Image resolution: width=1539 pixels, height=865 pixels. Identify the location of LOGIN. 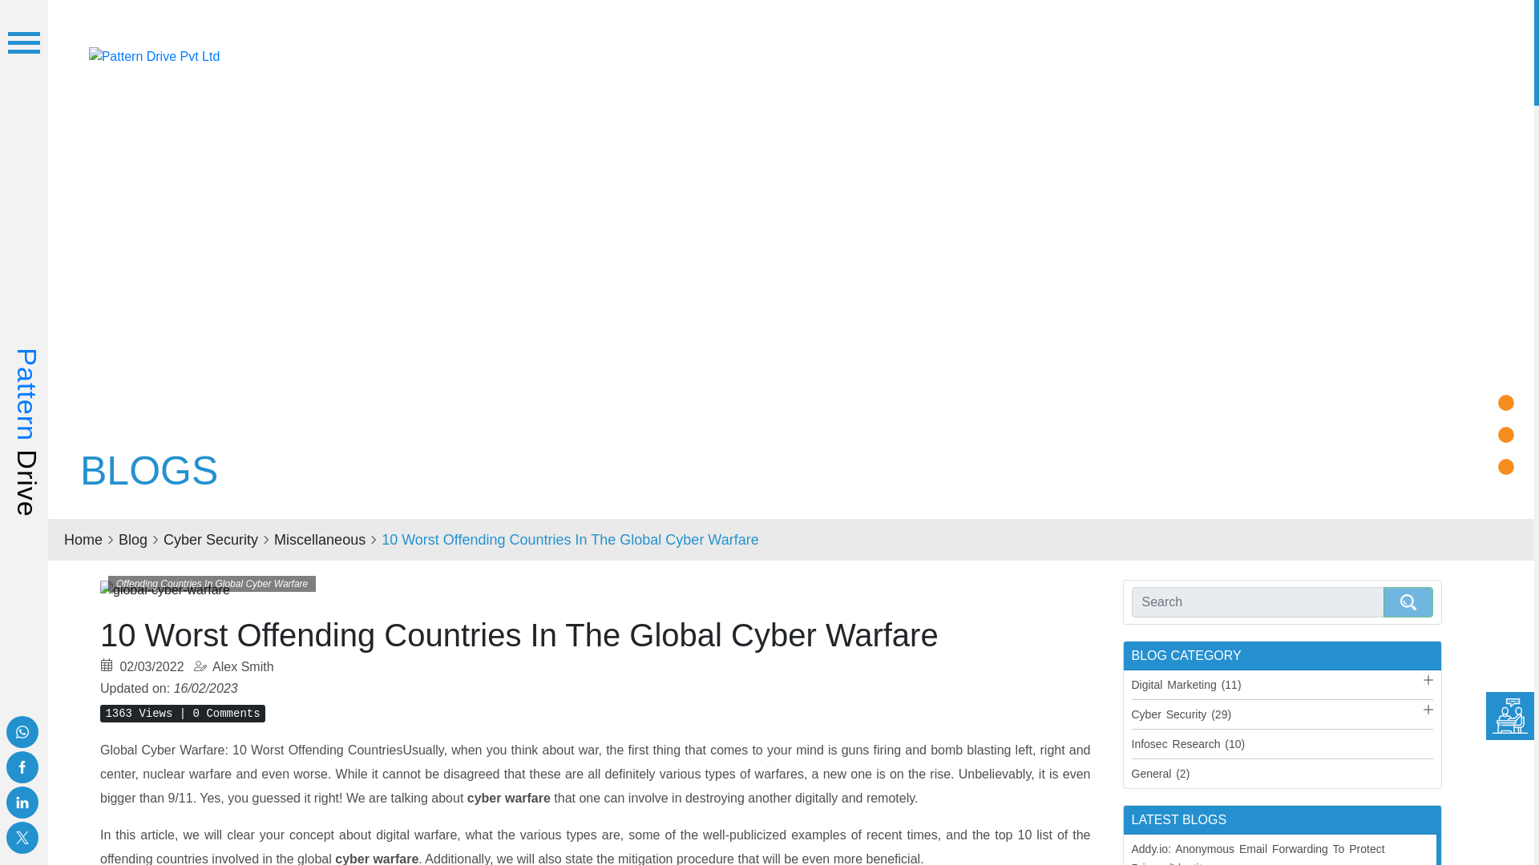
(1403, 53).